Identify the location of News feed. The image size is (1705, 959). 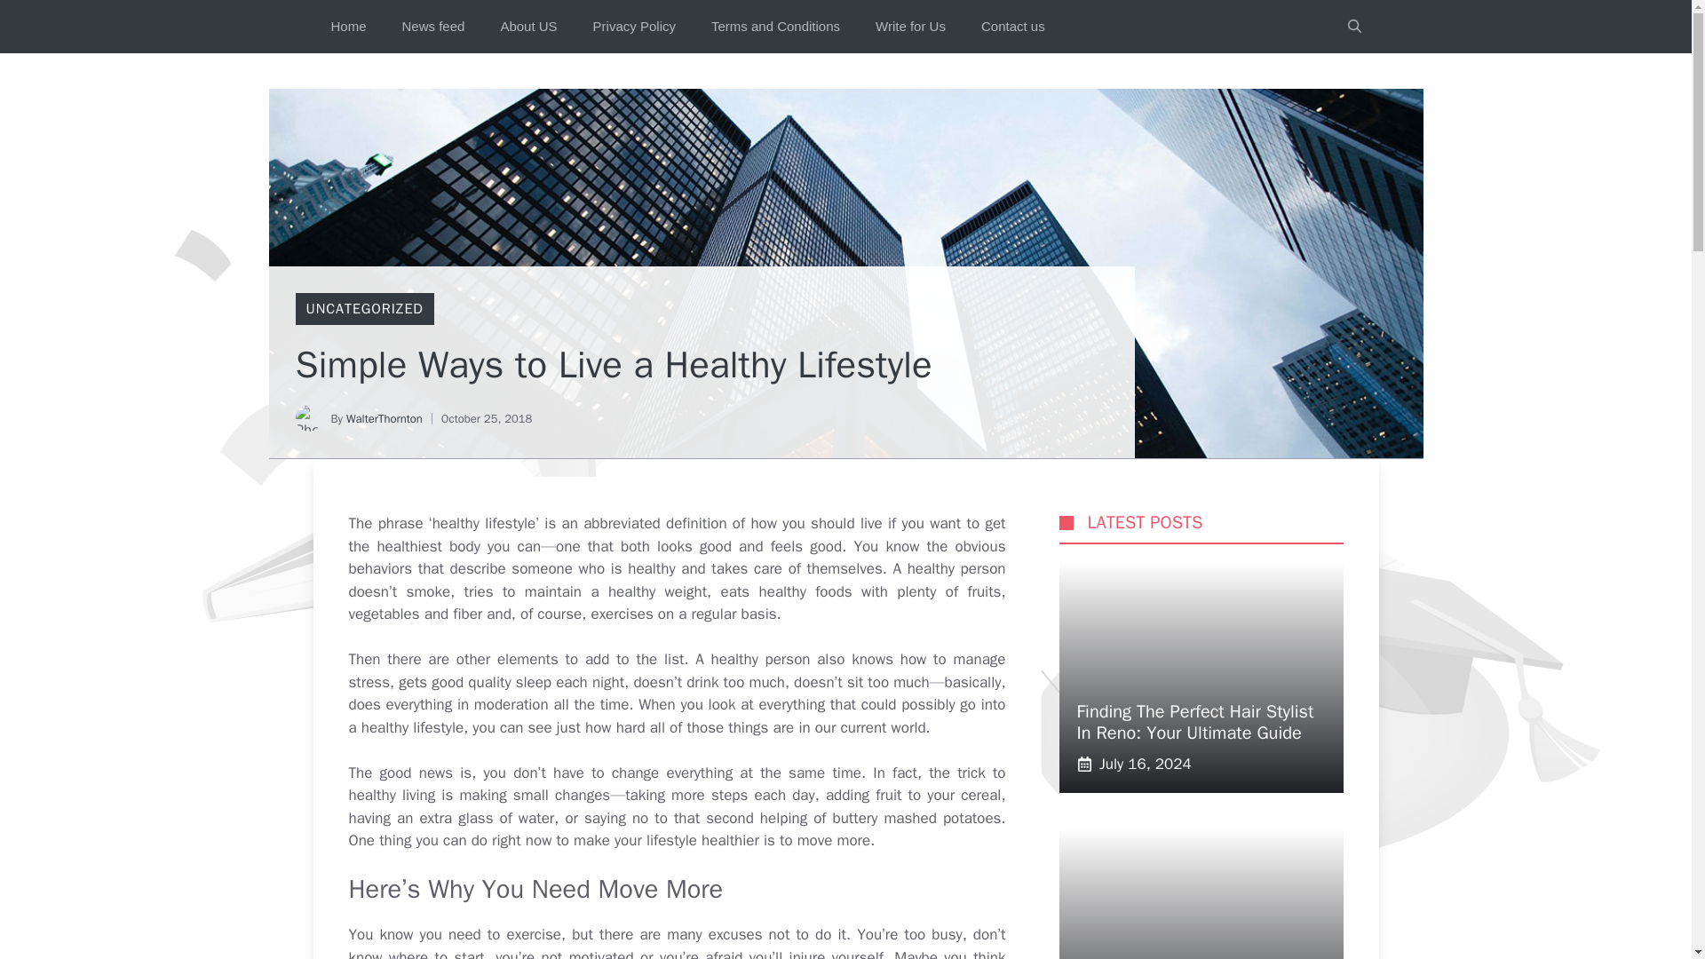
(433, 27).